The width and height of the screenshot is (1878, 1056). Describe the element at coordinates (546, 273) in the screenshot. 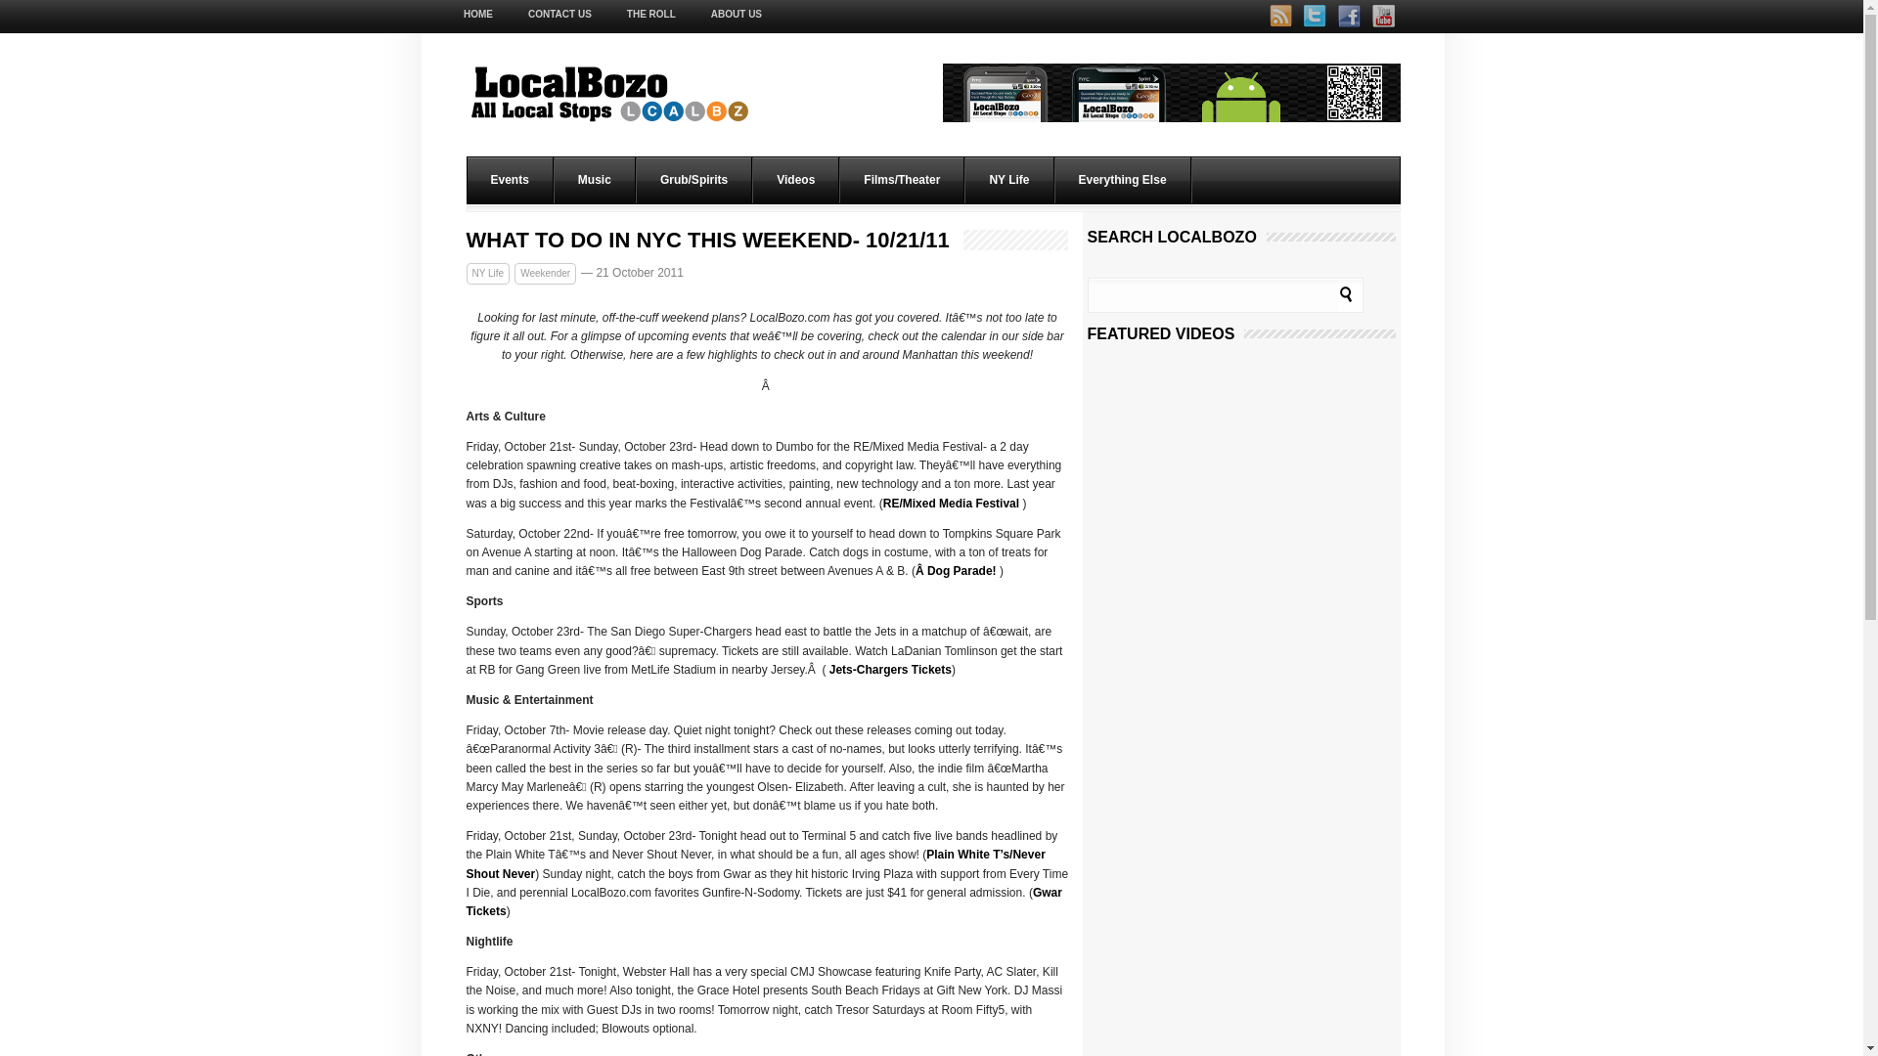

I see `Weekender` at that location.